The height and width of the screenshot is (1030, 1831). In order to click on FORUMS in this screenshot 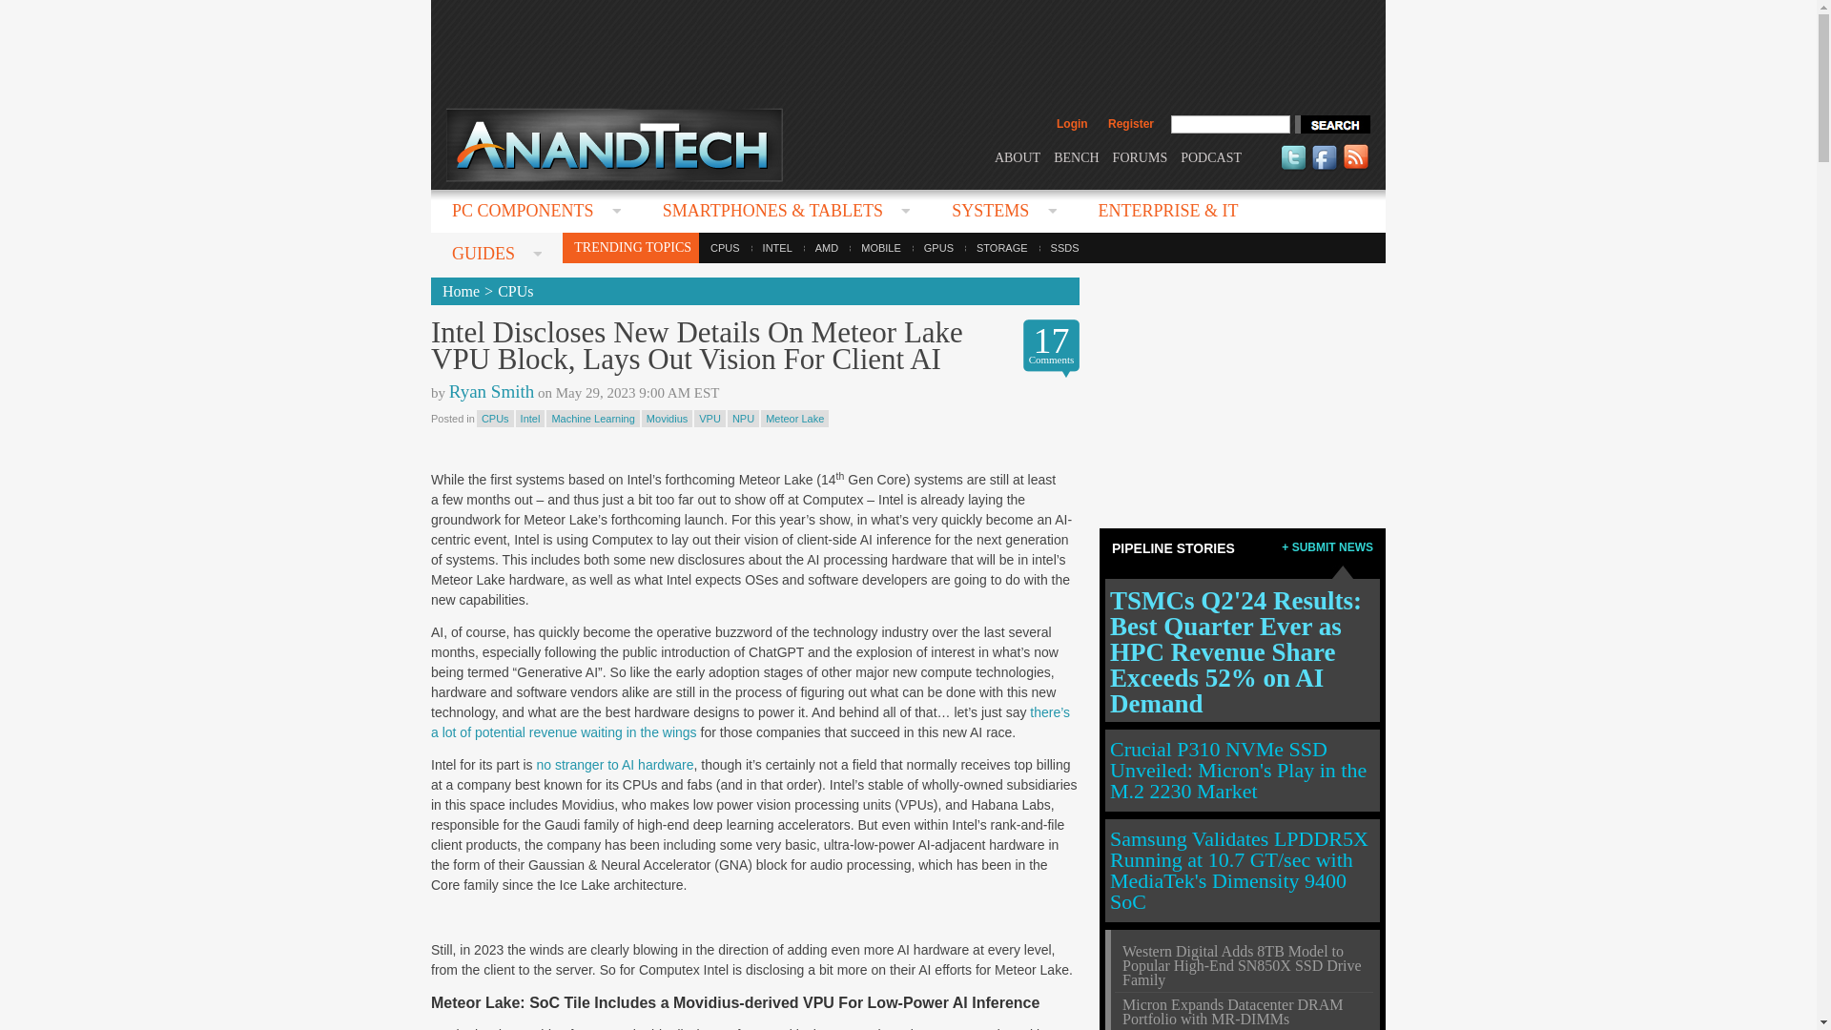, I will do `click(1141, 156)`.